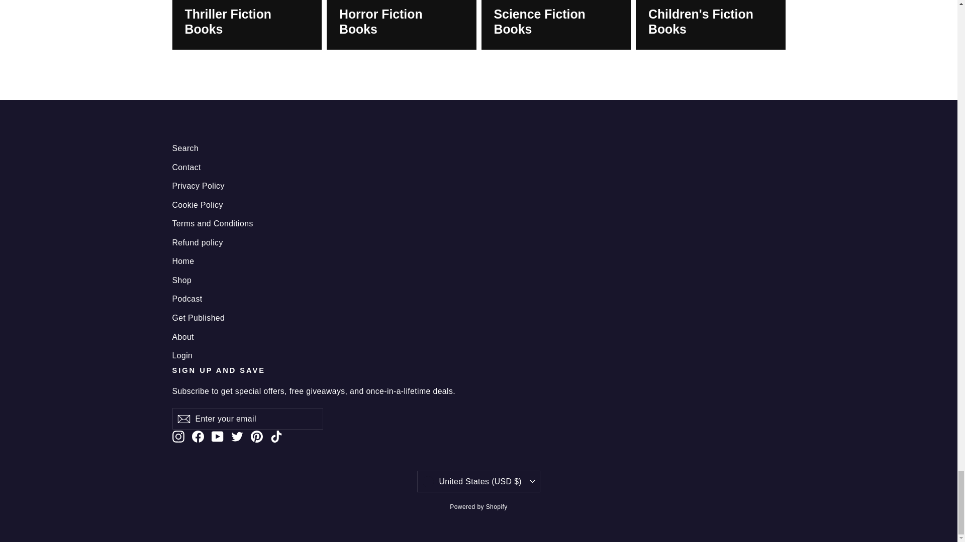 The width and height of the screenshot is (965, 542). Describe the element at coordinates (217, 437) in the screenshot. I see `Hangar1publishing on YouTube` at that location.